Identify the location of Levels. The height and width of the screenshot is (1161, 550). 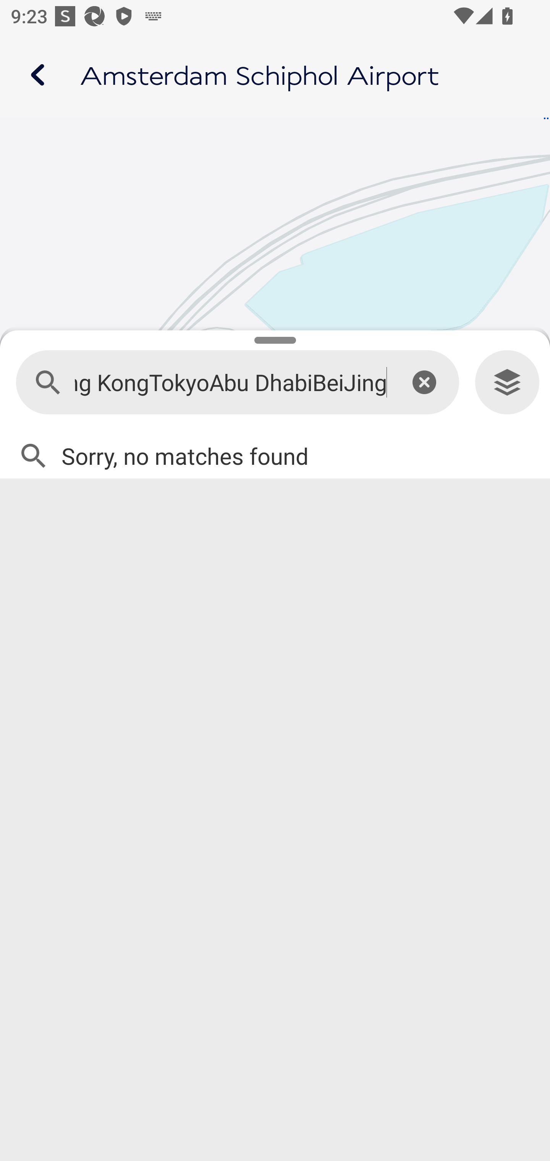
(507, 383).